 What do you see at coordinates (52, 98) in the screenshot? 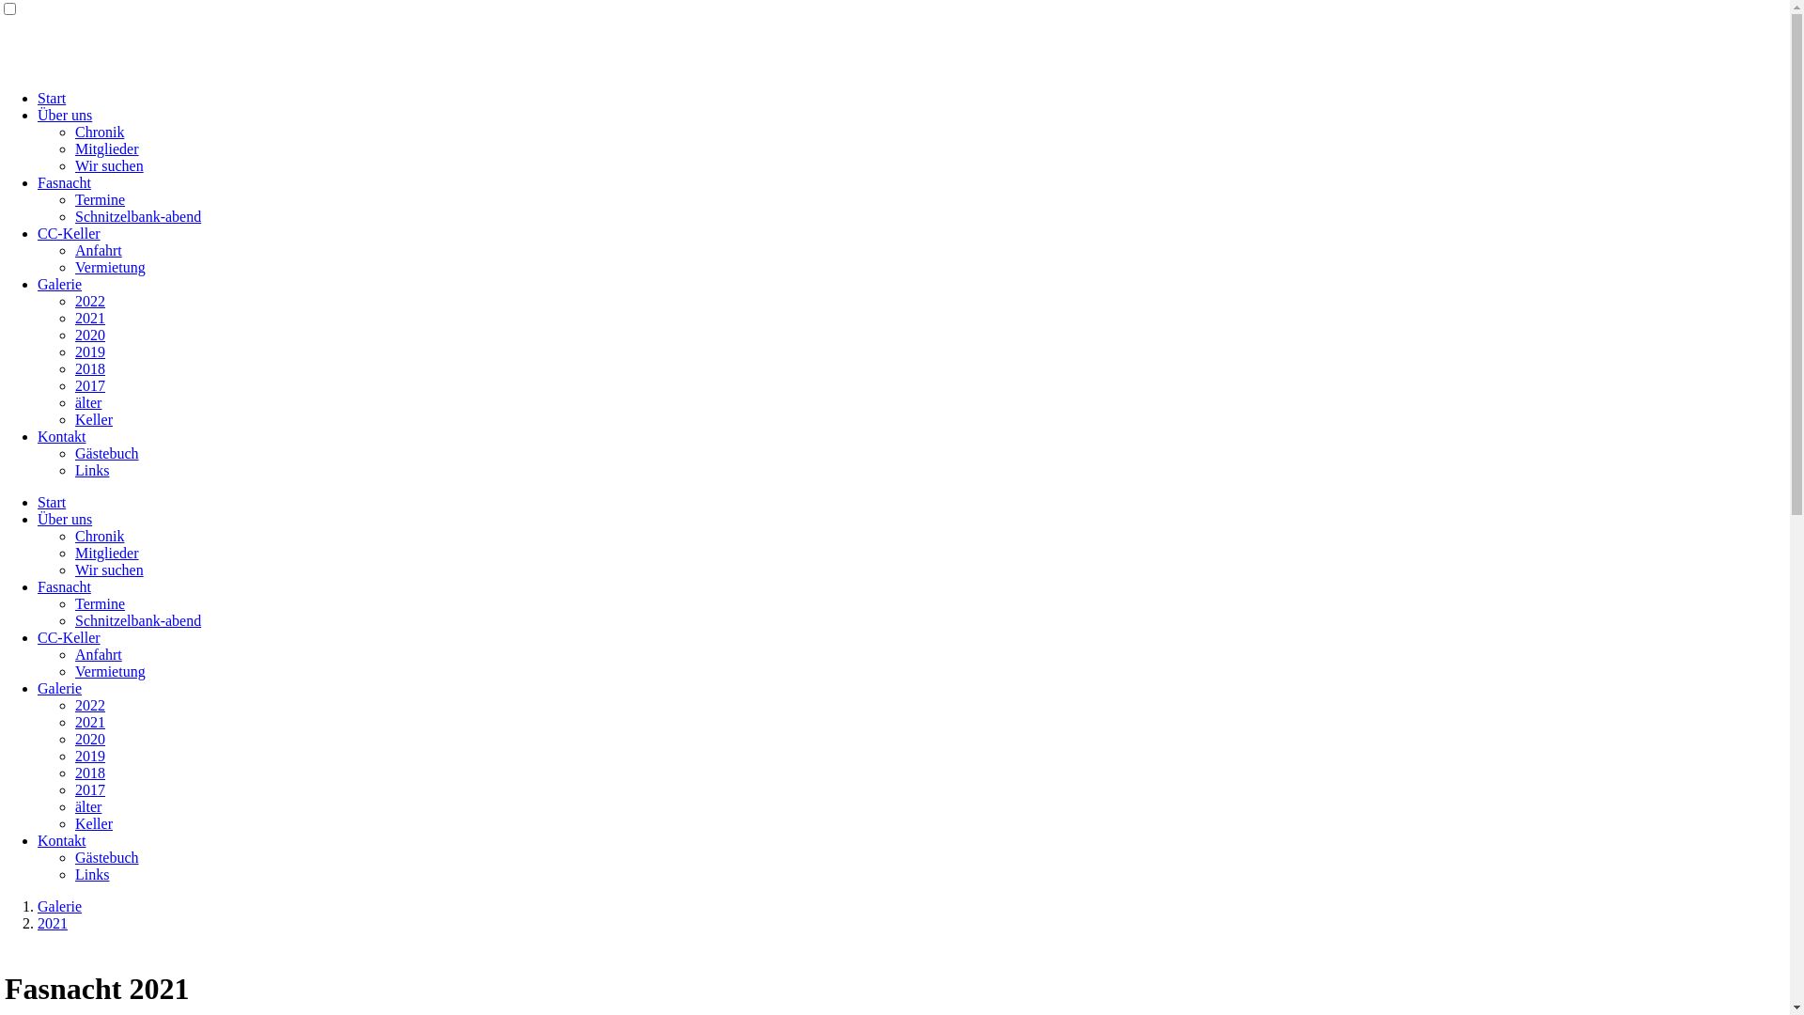
I see `Start` at bounding box center [52, 98].